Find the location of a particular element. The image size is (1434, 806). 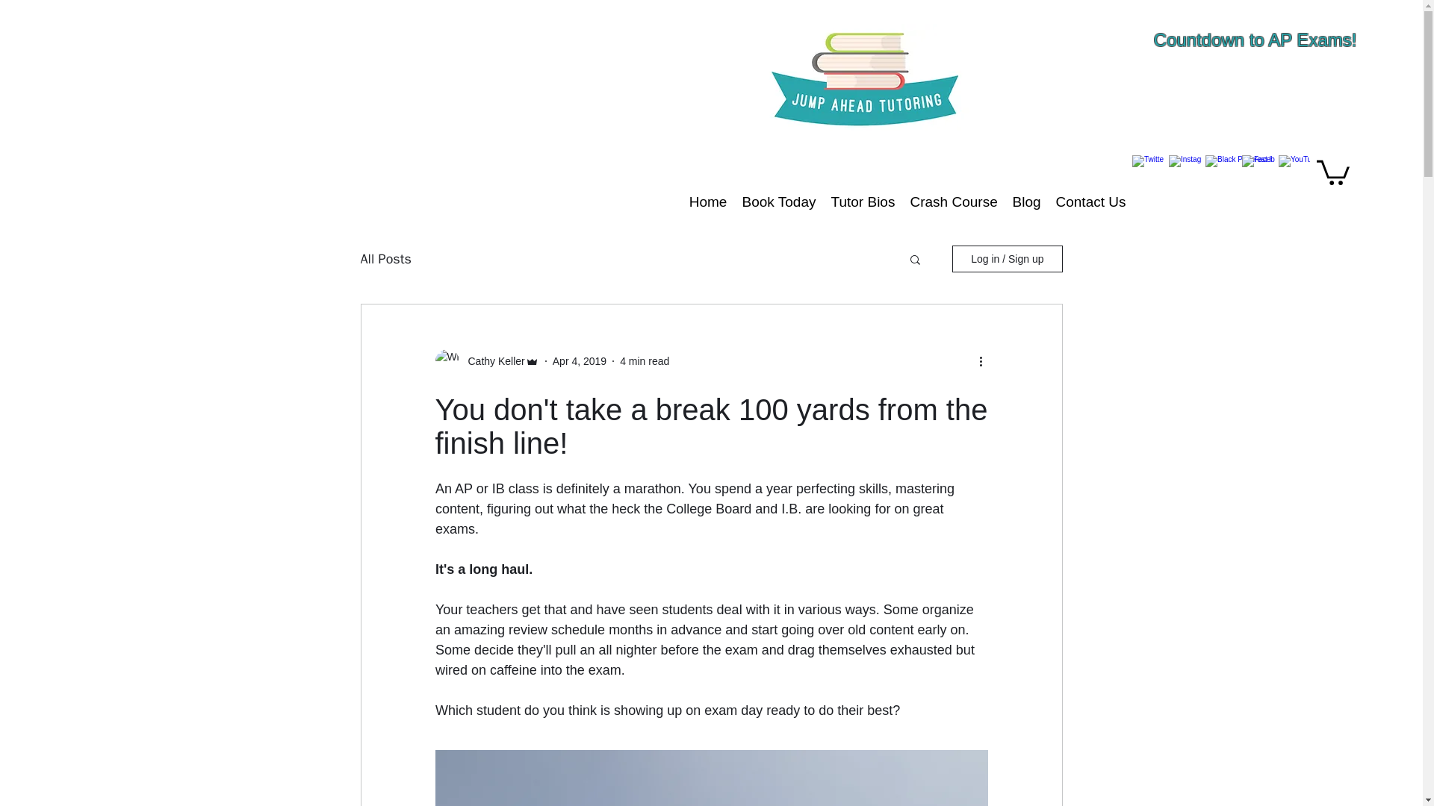

Home is located at coordinates (708, 201).